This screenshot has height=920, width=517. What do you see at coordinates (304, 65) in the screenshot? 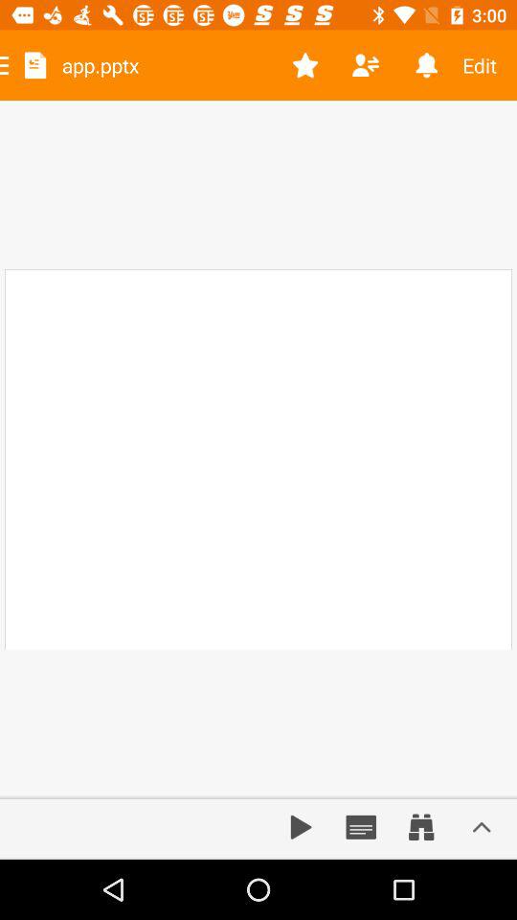
I see `press item next to app.pptx icon` at bounding box center [304, 65].